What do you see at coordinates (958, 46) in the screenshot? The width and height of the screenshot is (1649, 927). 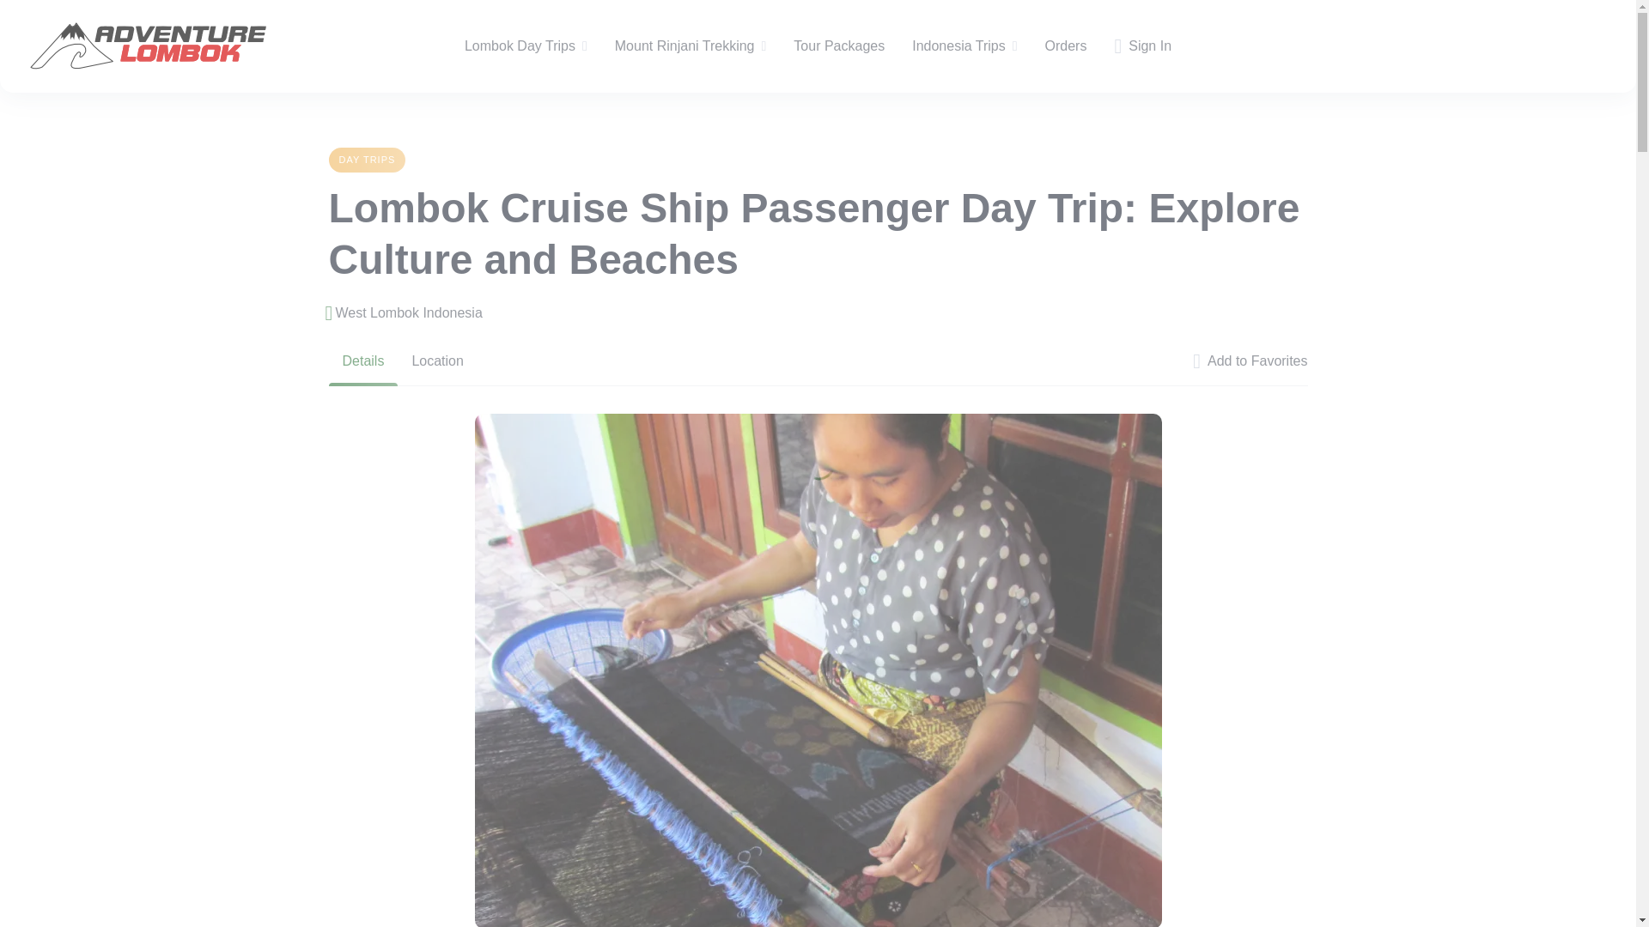 I see `Indonesia Trips` at bounding box center [958, 46].